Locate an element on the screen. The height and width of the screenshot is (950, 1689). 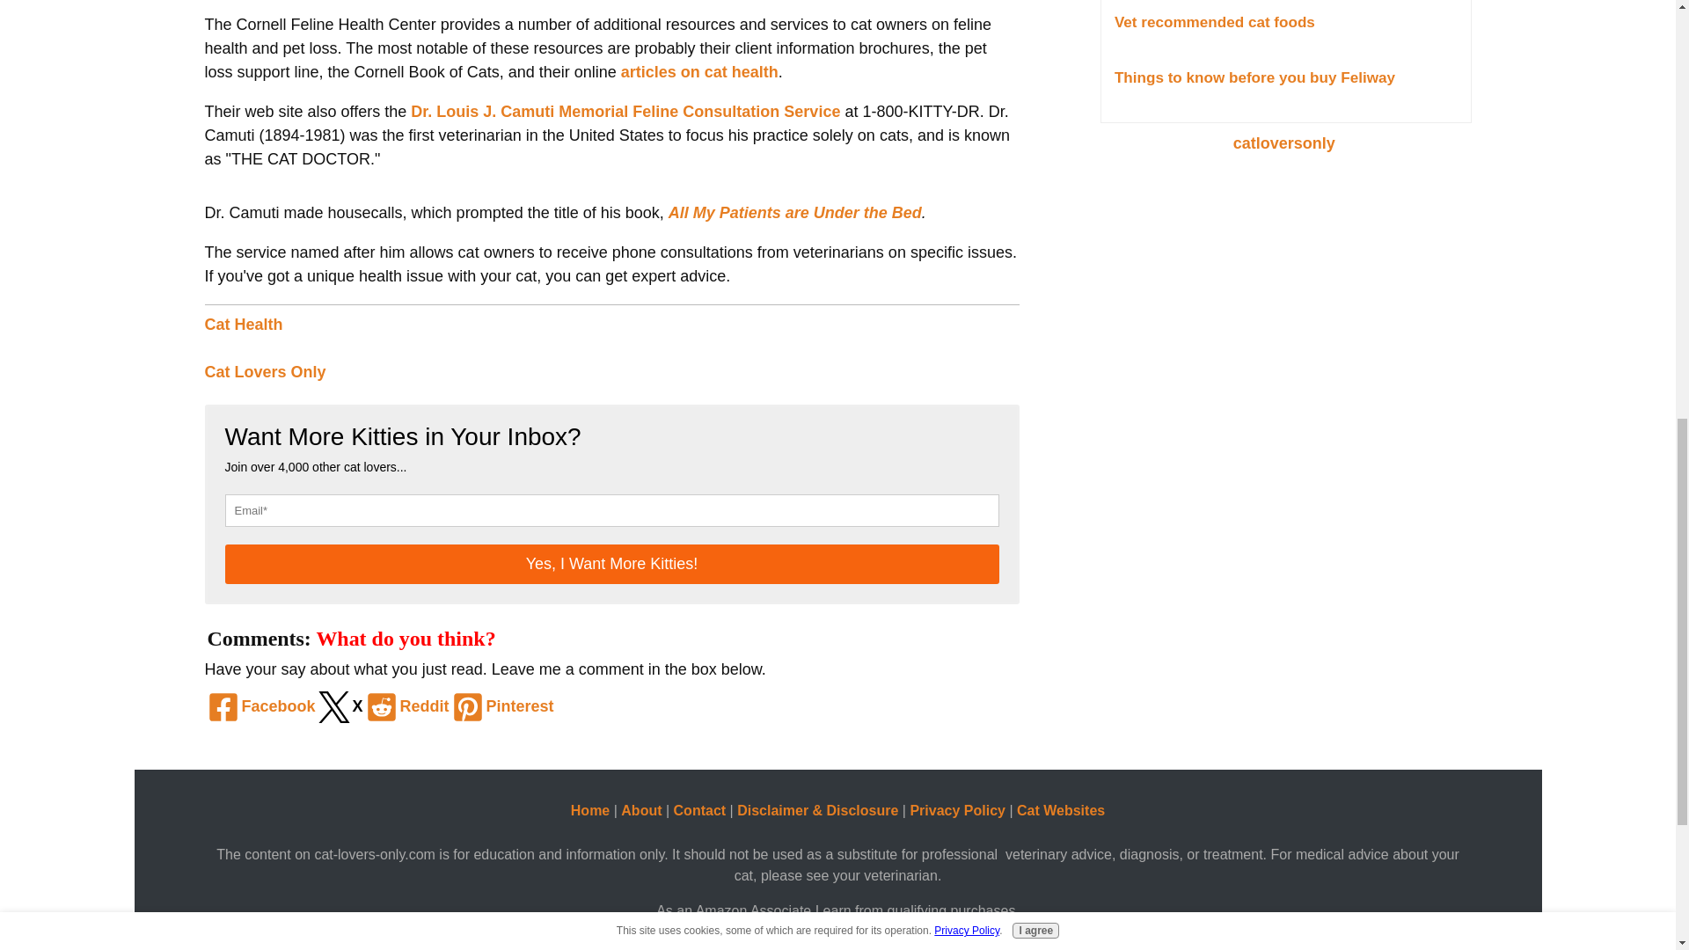
Cat Lovers Only is located at coordinates (265, 371).